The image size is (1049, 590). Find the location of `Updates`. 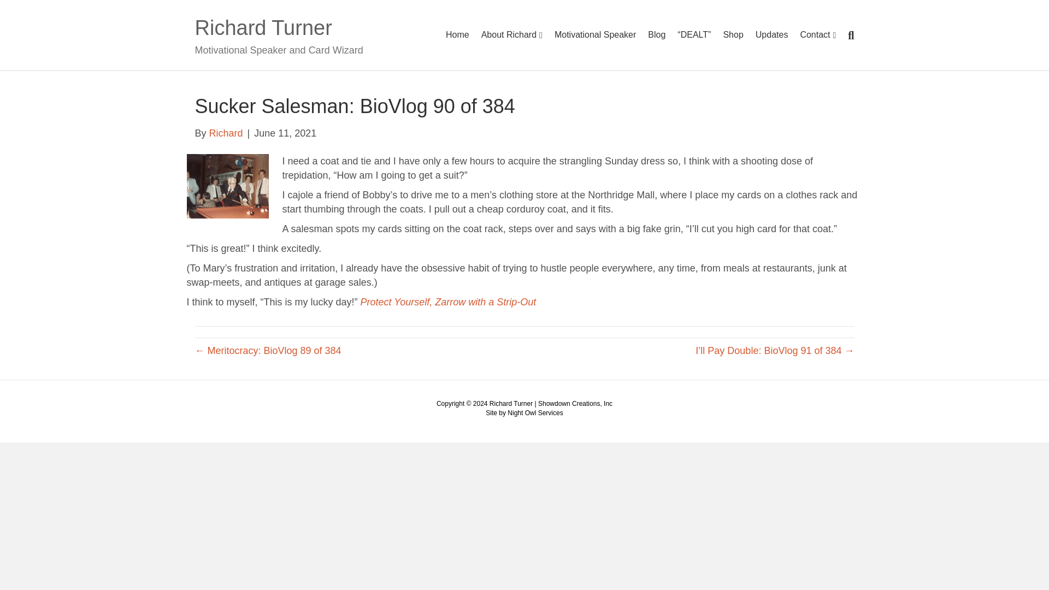

Updates is located at coordinates (771, 34).